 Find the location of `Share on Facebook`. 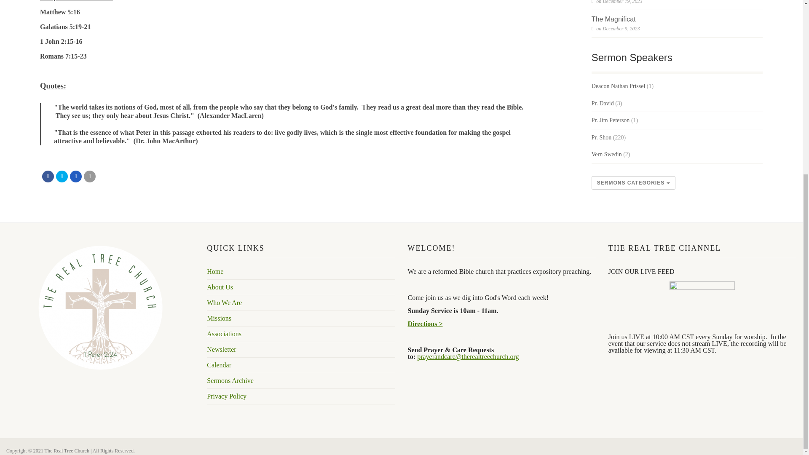

Share on Facebook is located at coordinates (48, 177).